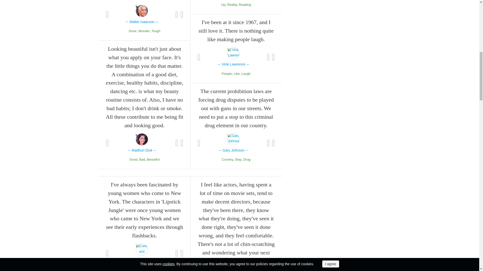  I want to click on Share to Twitter, so click(182, 15).